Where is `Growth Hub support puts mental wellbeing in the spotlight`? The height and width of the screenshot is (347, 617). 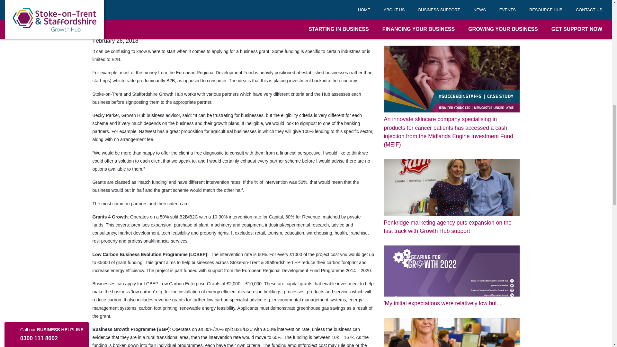 Growth Hub support puts mental wellbeing in the spotlight is located at coordinates (452, 332).